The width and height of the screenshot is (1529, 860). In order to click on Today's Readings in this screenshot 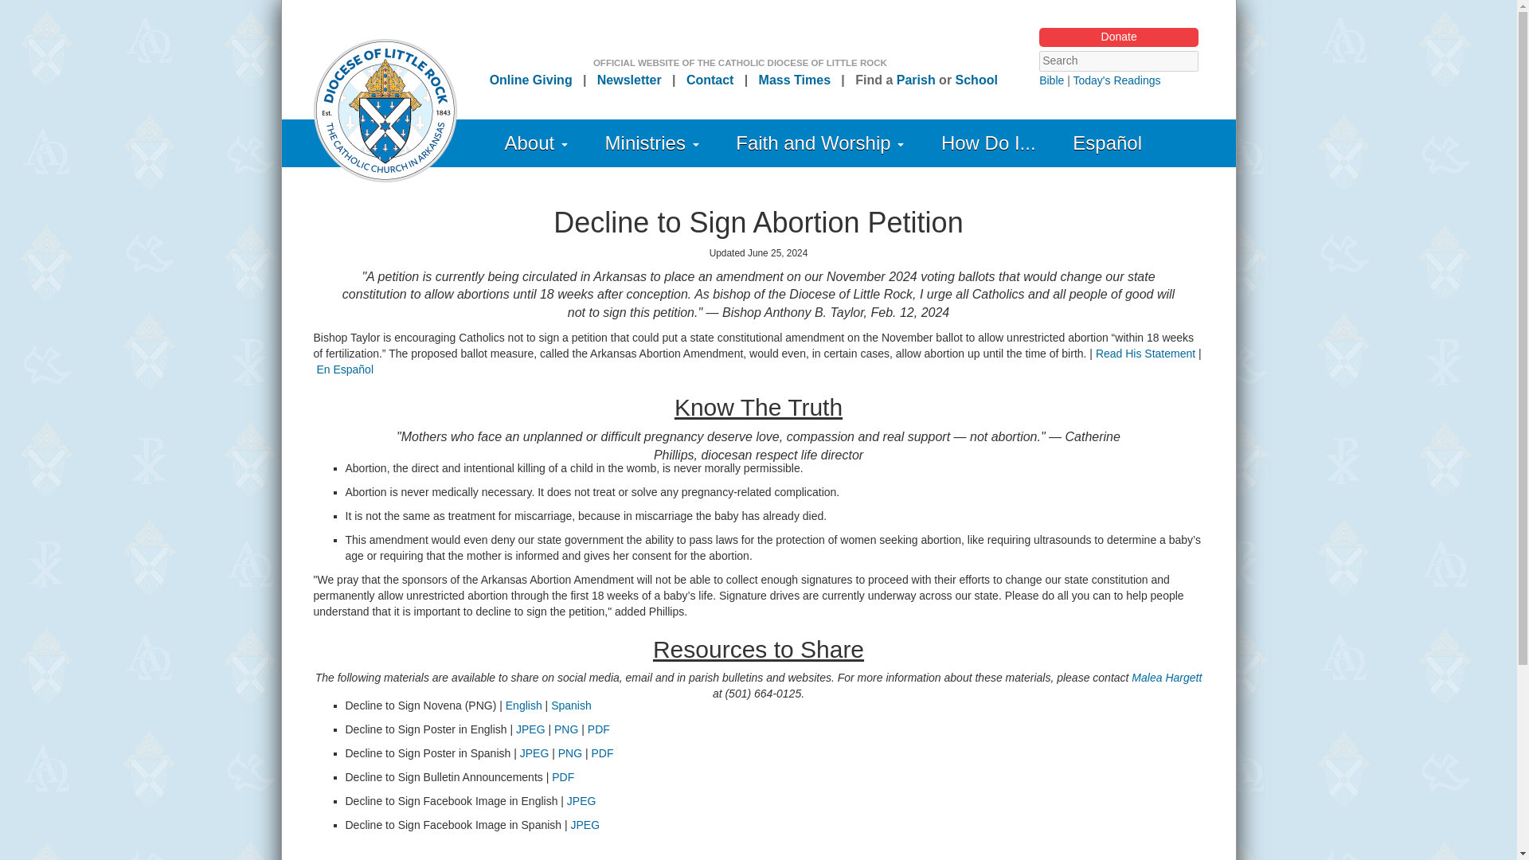, I will do `click(1116, 80)`.